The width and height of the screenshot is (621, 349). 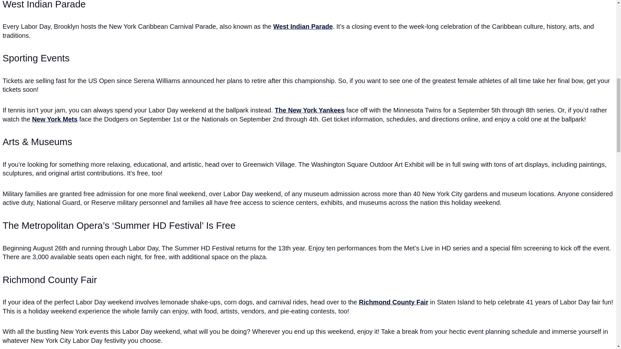 What do you see at coordinates (310, 111) in the screenshot?
I see `The New York Yankees` at bounding box center [310, 111].